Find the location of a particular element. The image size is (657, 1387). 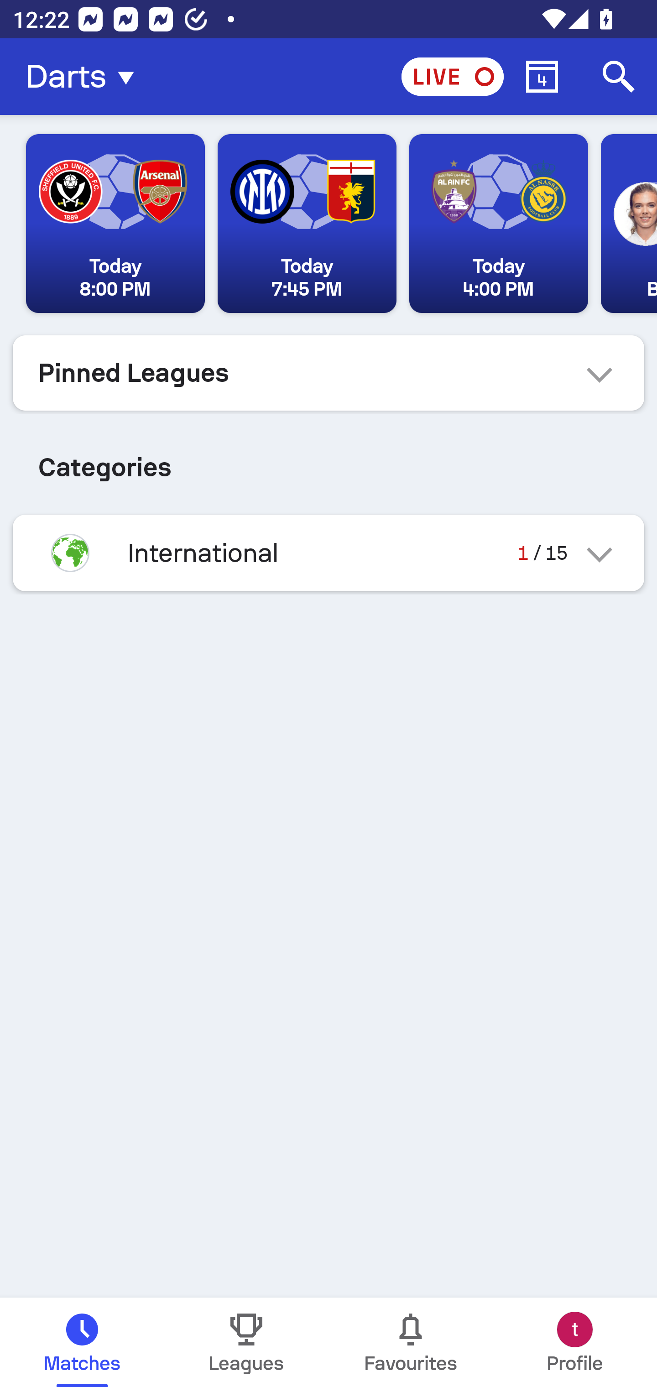

Profile is located at coordinates (575, 1342).